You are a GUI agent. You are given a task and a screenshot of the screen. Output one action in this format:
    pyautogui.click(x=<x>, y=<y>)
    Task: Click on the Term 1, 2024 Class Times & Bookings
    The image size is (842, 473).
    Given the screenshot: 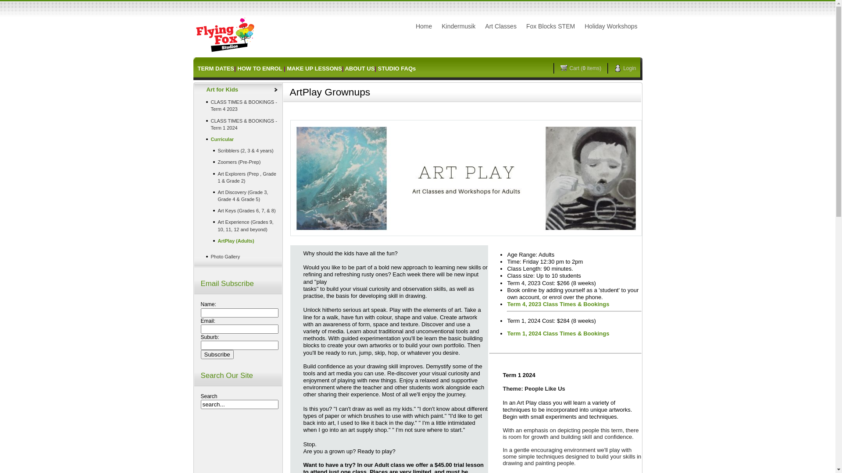 What is the action you would take?
    pyautogui.click(x=558, y=334)
    